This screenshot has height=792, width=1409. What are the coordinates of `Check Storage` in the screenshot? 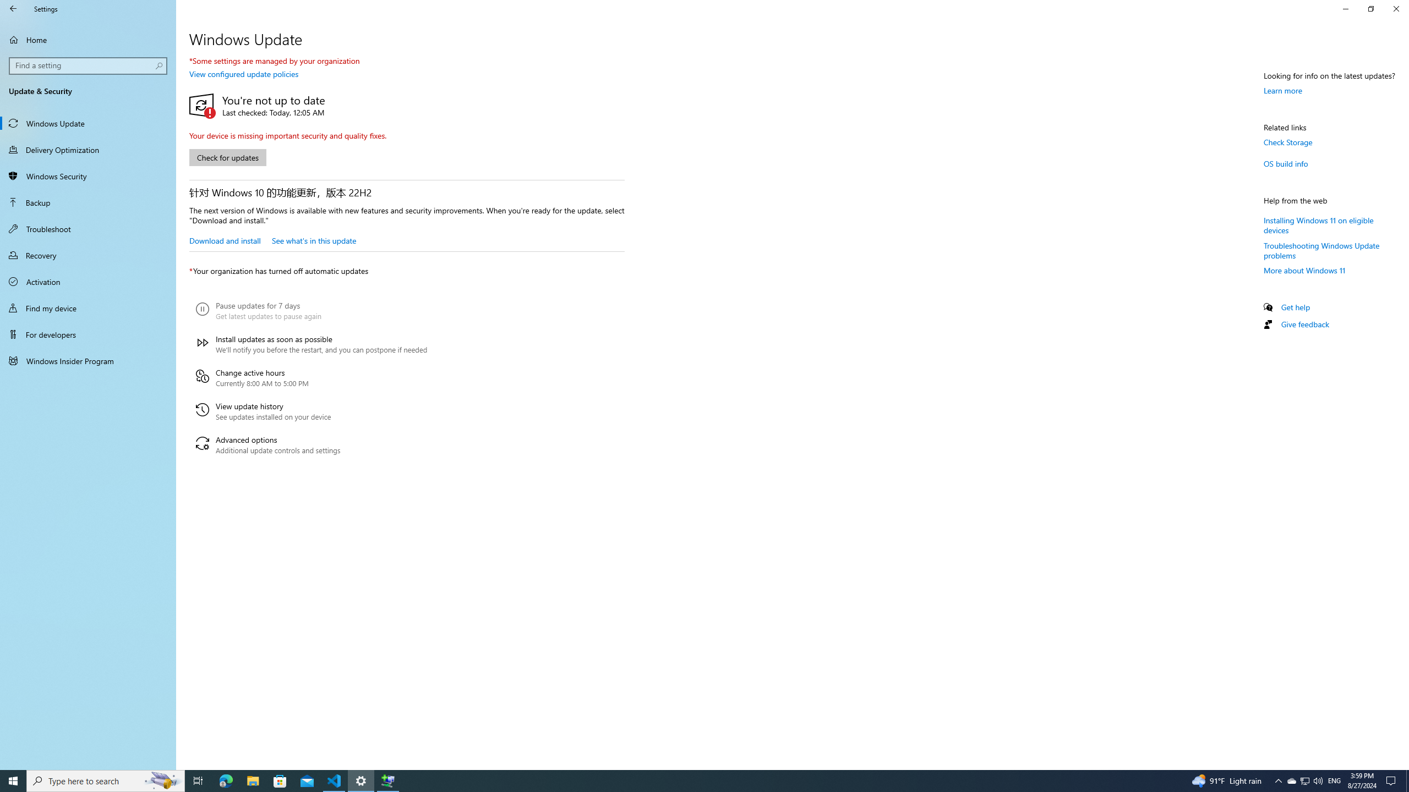 It's located at (1288, 142).